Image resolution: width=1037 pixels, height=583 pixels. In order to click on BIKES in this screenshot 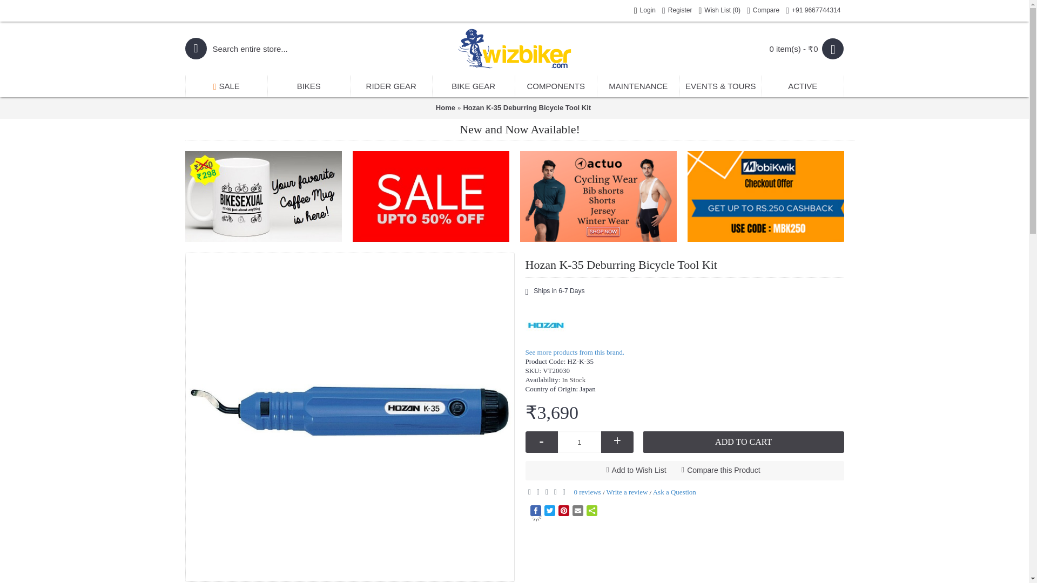, I will do `click(309, 86)`.